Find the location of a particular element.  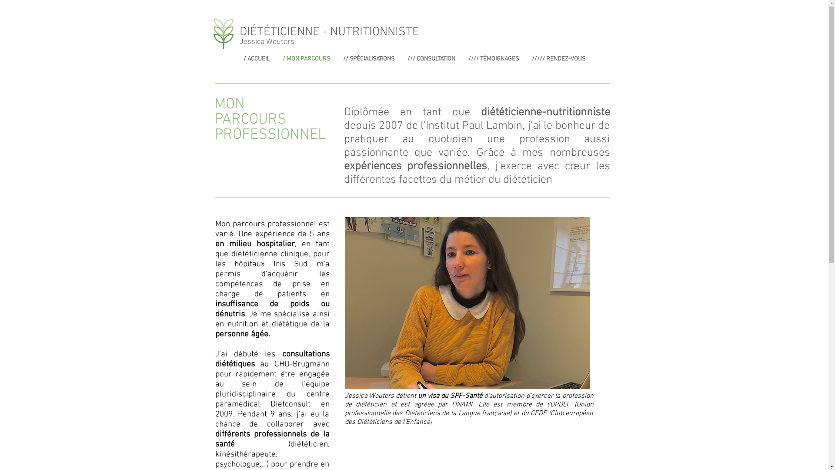

/ ACCUEIL is located at coordinates (256, 59).